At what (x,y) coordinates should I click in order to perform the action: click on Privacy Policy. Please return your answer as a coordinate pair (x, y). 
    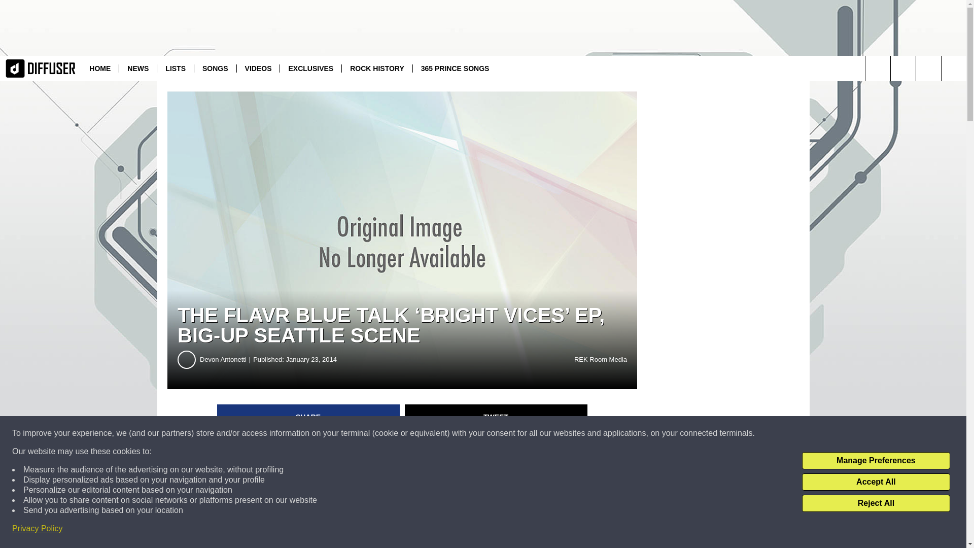
    Looking at the image, I should click on (38, 529).